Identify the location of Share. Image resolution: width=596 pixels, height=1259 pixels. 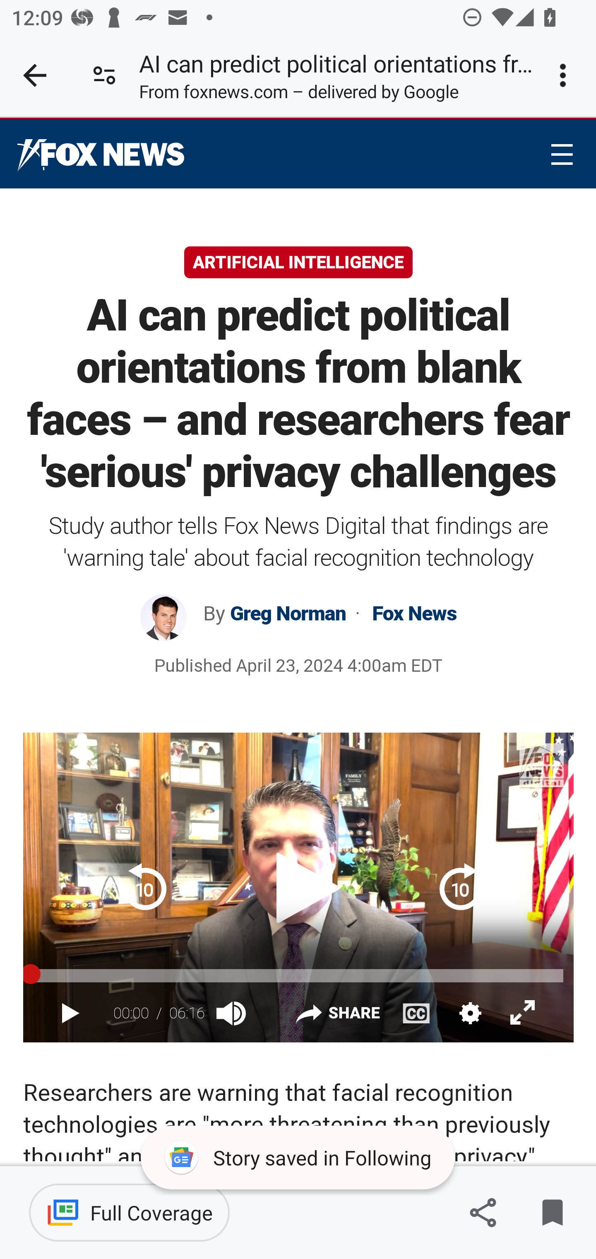
(483, 1213).